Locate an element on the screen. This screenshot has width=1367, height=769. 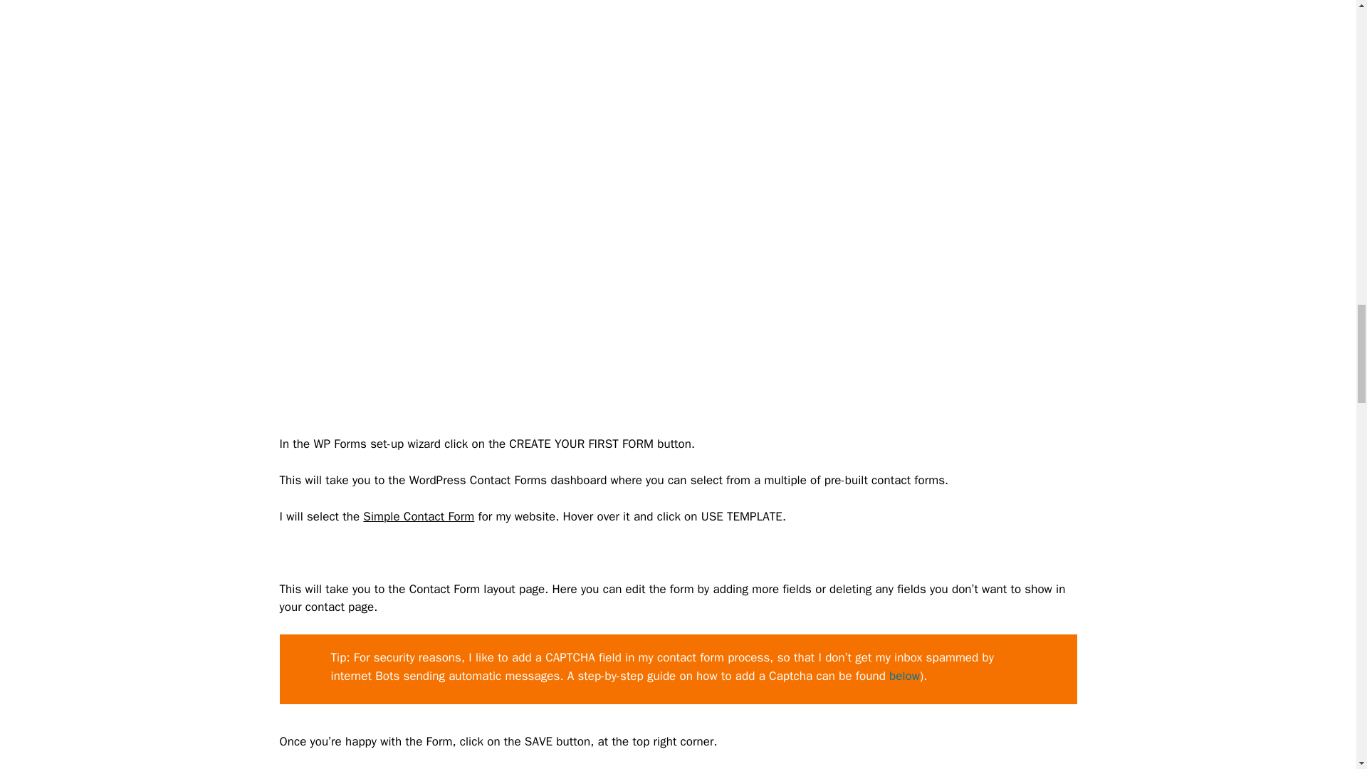
below is located at coordinates (904, 676).